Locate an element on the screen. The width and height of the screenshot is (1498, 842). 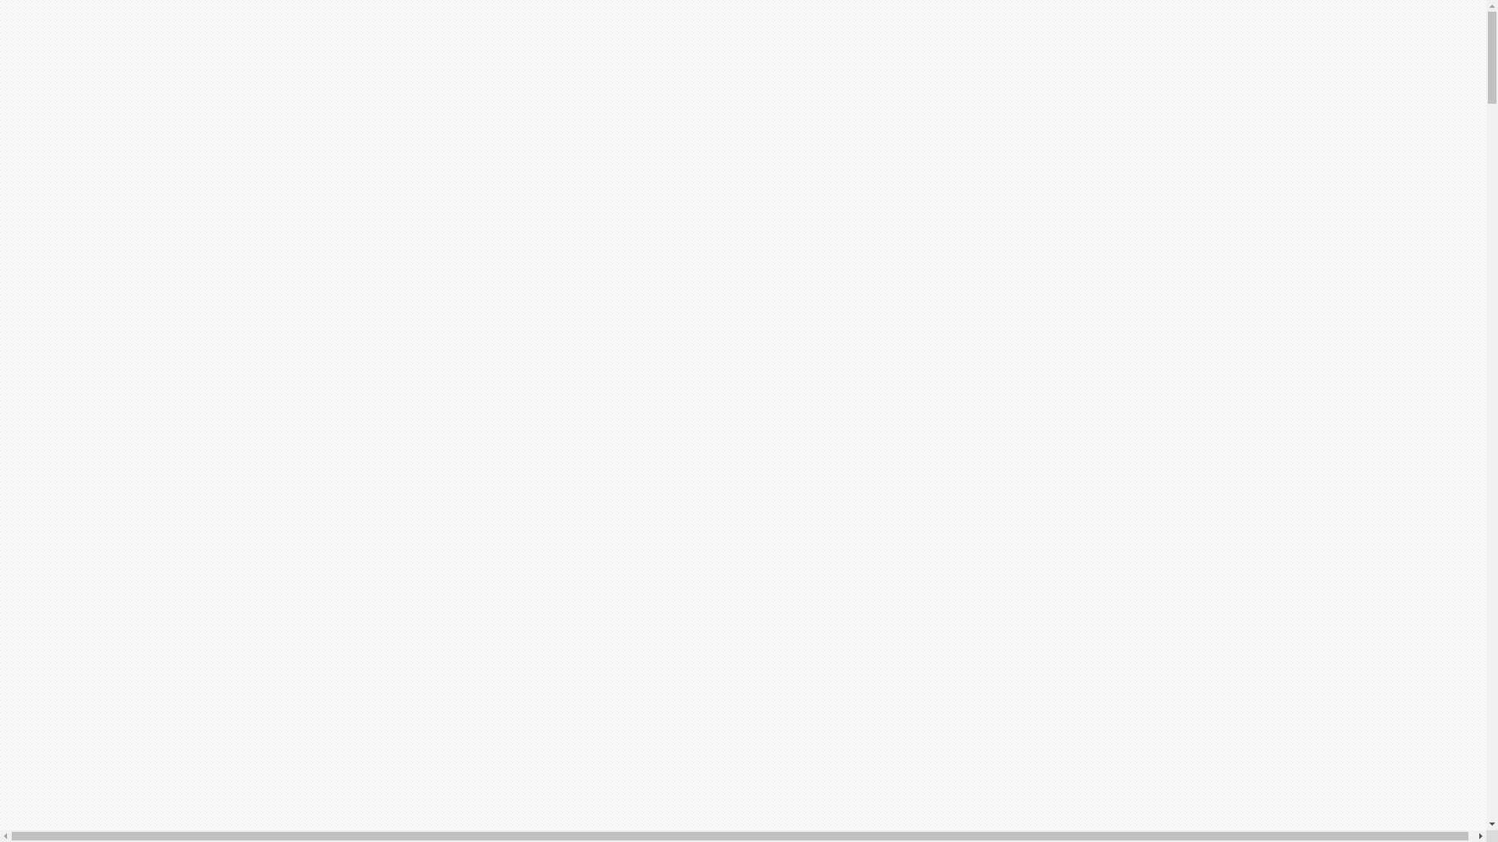
Fossickers Way is located at coordinates (108, 265).